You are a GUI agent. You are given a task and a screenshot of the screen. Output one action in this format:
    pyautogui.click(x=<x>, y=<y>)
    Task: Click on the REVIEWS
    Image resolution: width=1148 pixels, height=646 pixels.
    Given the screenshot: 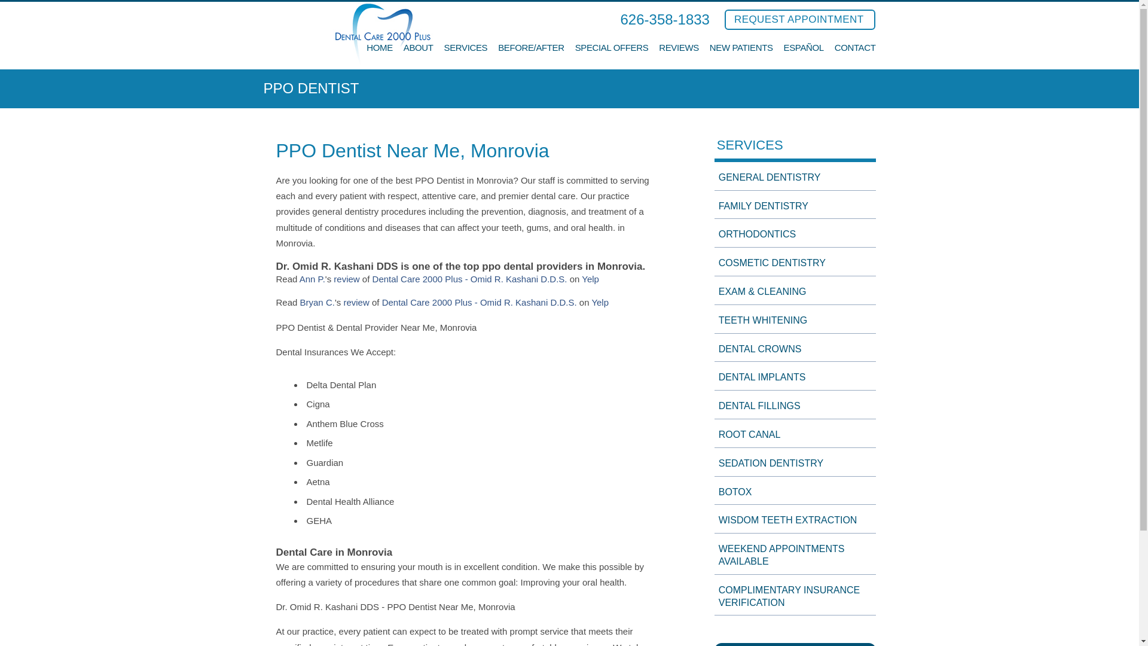 What is the action you would take?
    pyautogui.click(x=679, y=55)
    